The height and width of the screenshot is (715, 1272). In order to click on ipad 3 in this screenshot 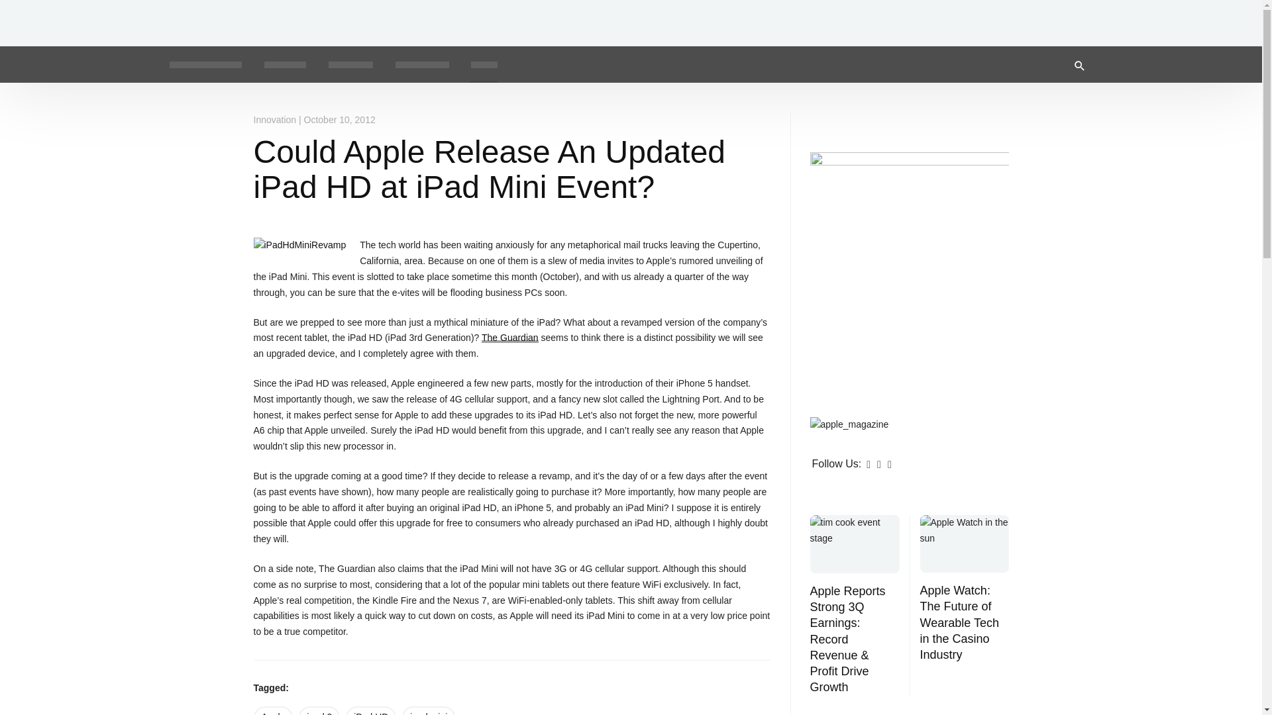, I will do `click(319, 711)`.